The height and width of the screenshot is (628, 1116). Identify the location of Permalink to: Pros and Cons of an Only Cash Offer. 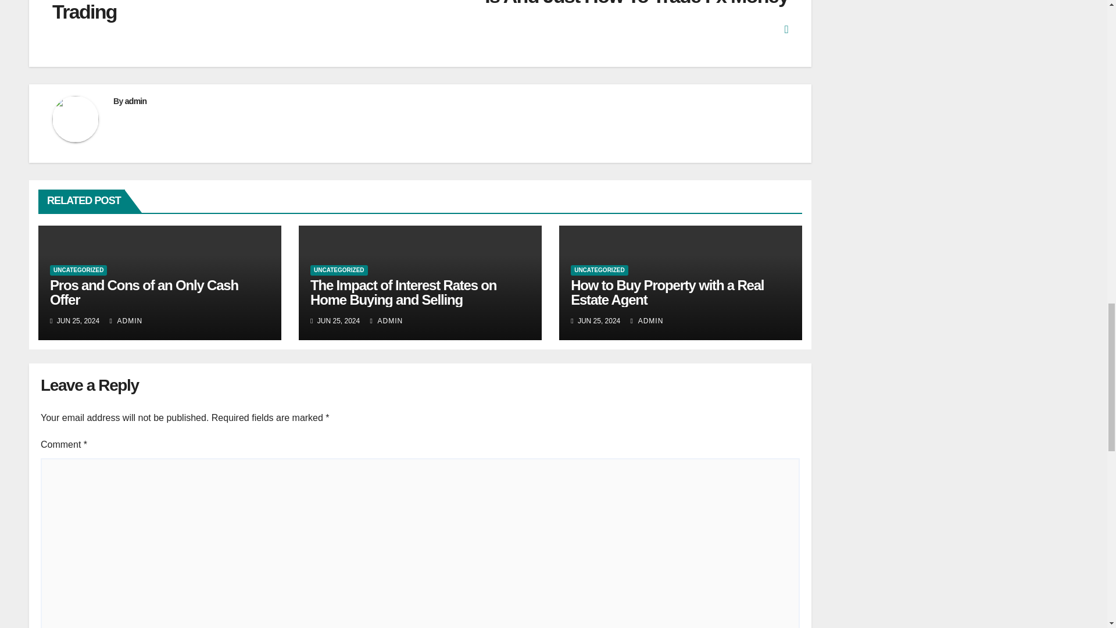
(144, 292).